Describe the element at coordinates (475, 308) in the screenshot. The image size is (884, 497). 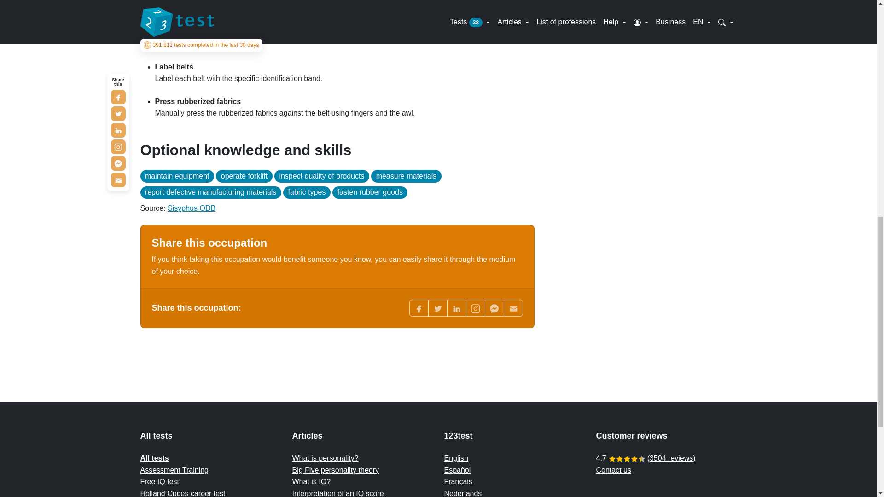
I see `Instagram` at that location.